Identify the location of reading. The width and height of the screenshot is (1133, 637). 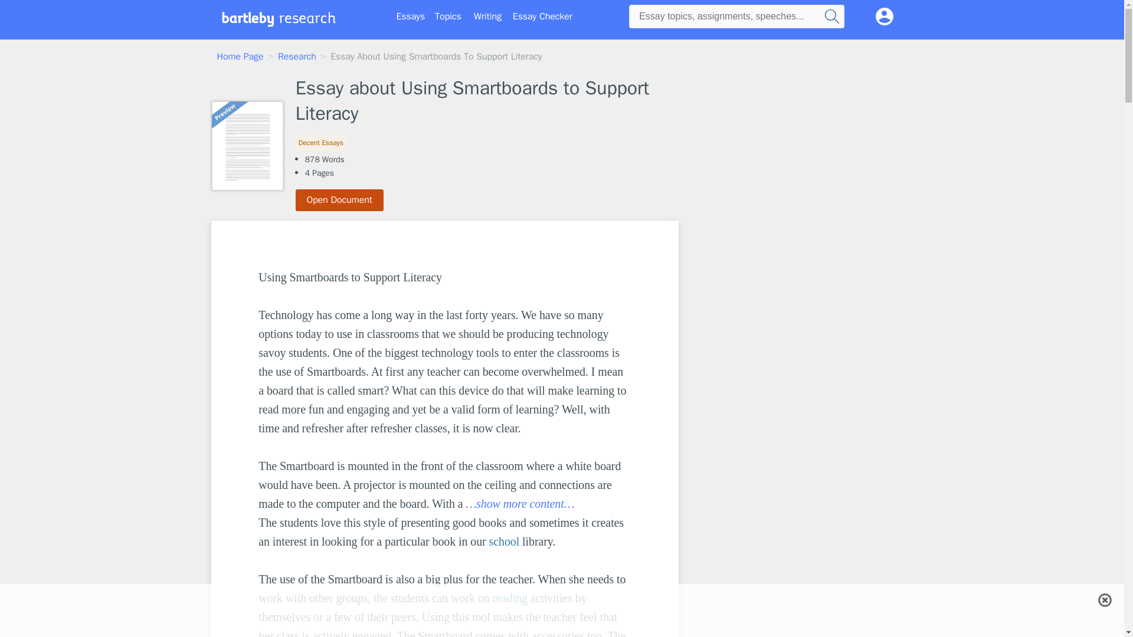
(509, 598).